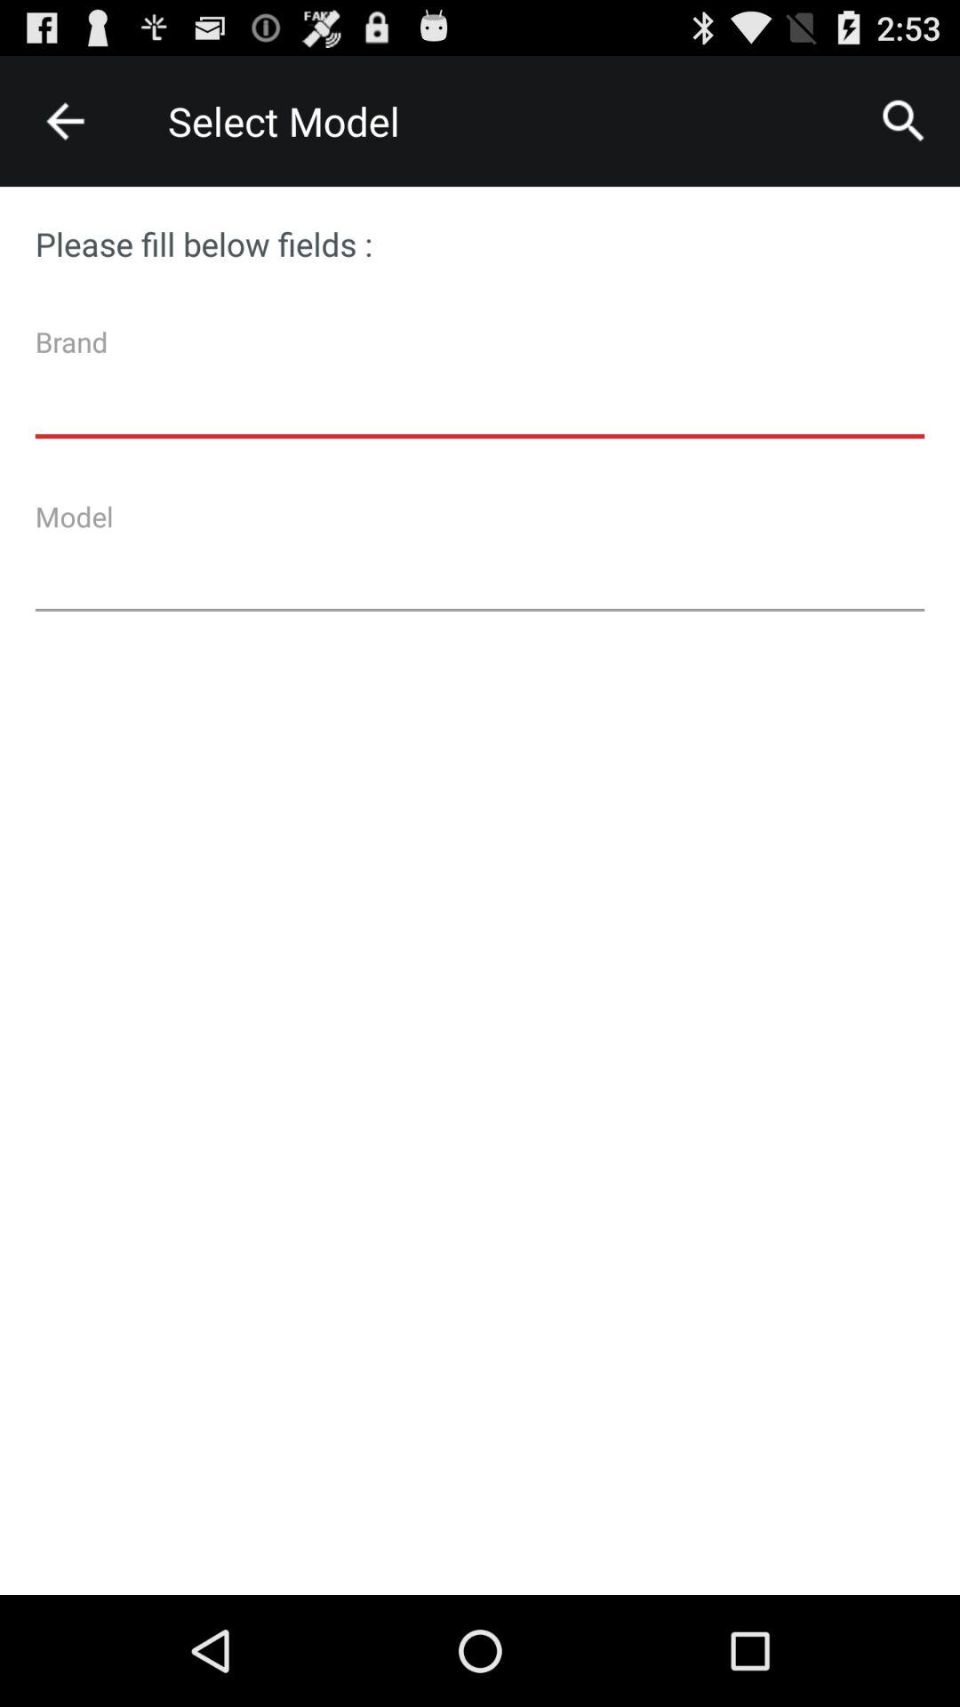 The image size is (960, 1707). Describe the element at coordinates (480, 563) in the screenshot. I see `model text box` at that location.